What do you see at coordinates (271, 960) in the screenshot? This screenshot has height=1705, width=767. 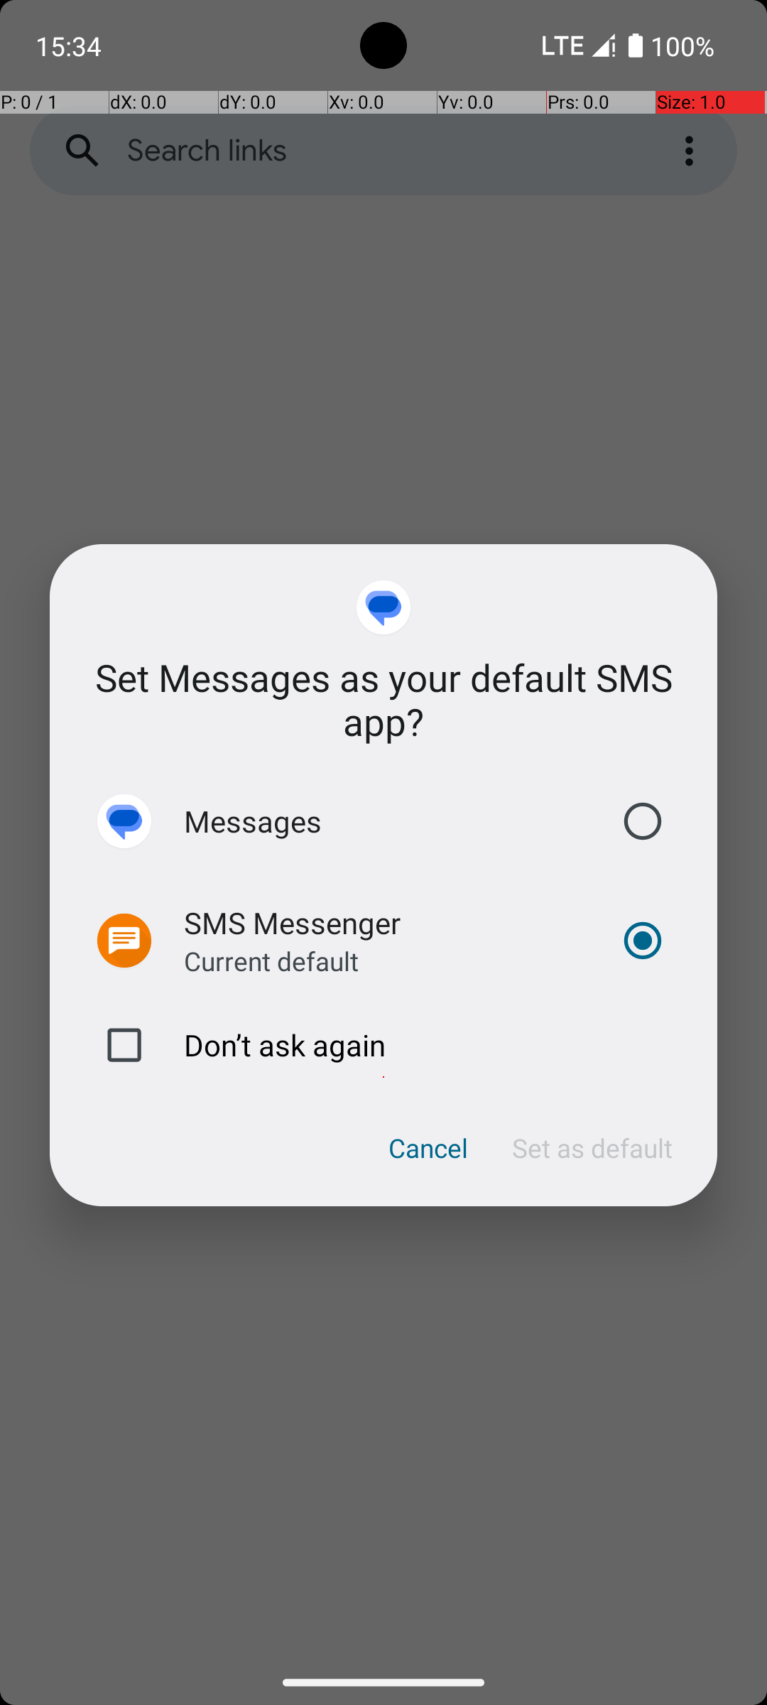 I see `Current default` at bounding box center [271, 960].